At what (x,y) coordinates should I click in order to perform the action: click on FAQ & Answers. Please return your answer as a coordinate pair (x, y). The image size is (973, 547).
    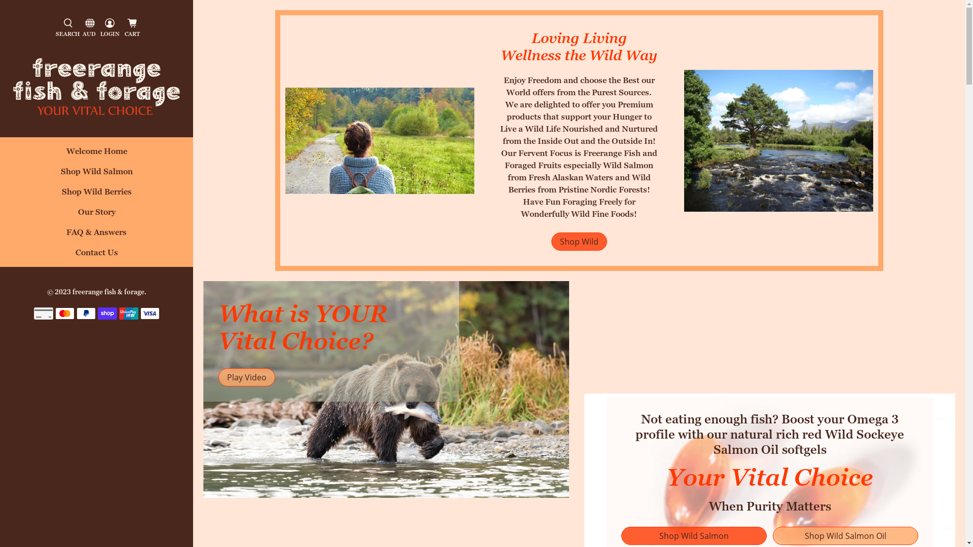
    Looking at the image, I should click on (96, 236).